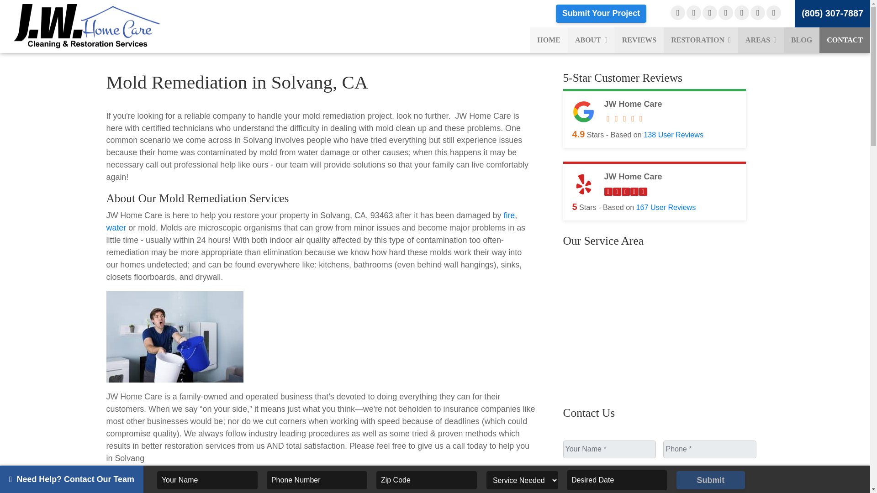 Image resolution: width=877 pixels, height=493 pixels. Describe the element at coordinates (601, 13) in the screenshot. I see `Submit Your Project` at that location.